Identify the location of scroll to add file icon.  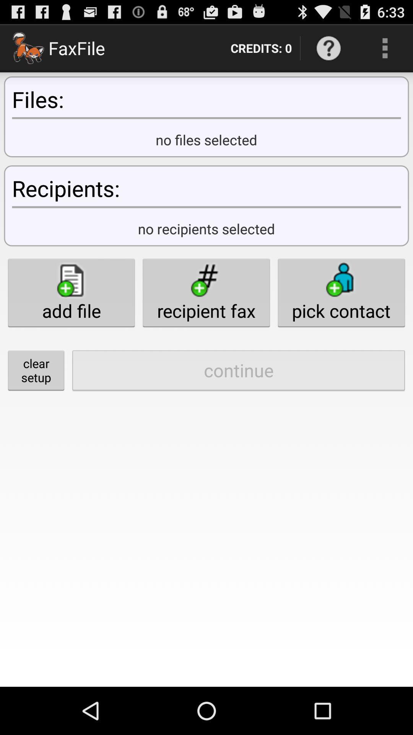
(71, 292).